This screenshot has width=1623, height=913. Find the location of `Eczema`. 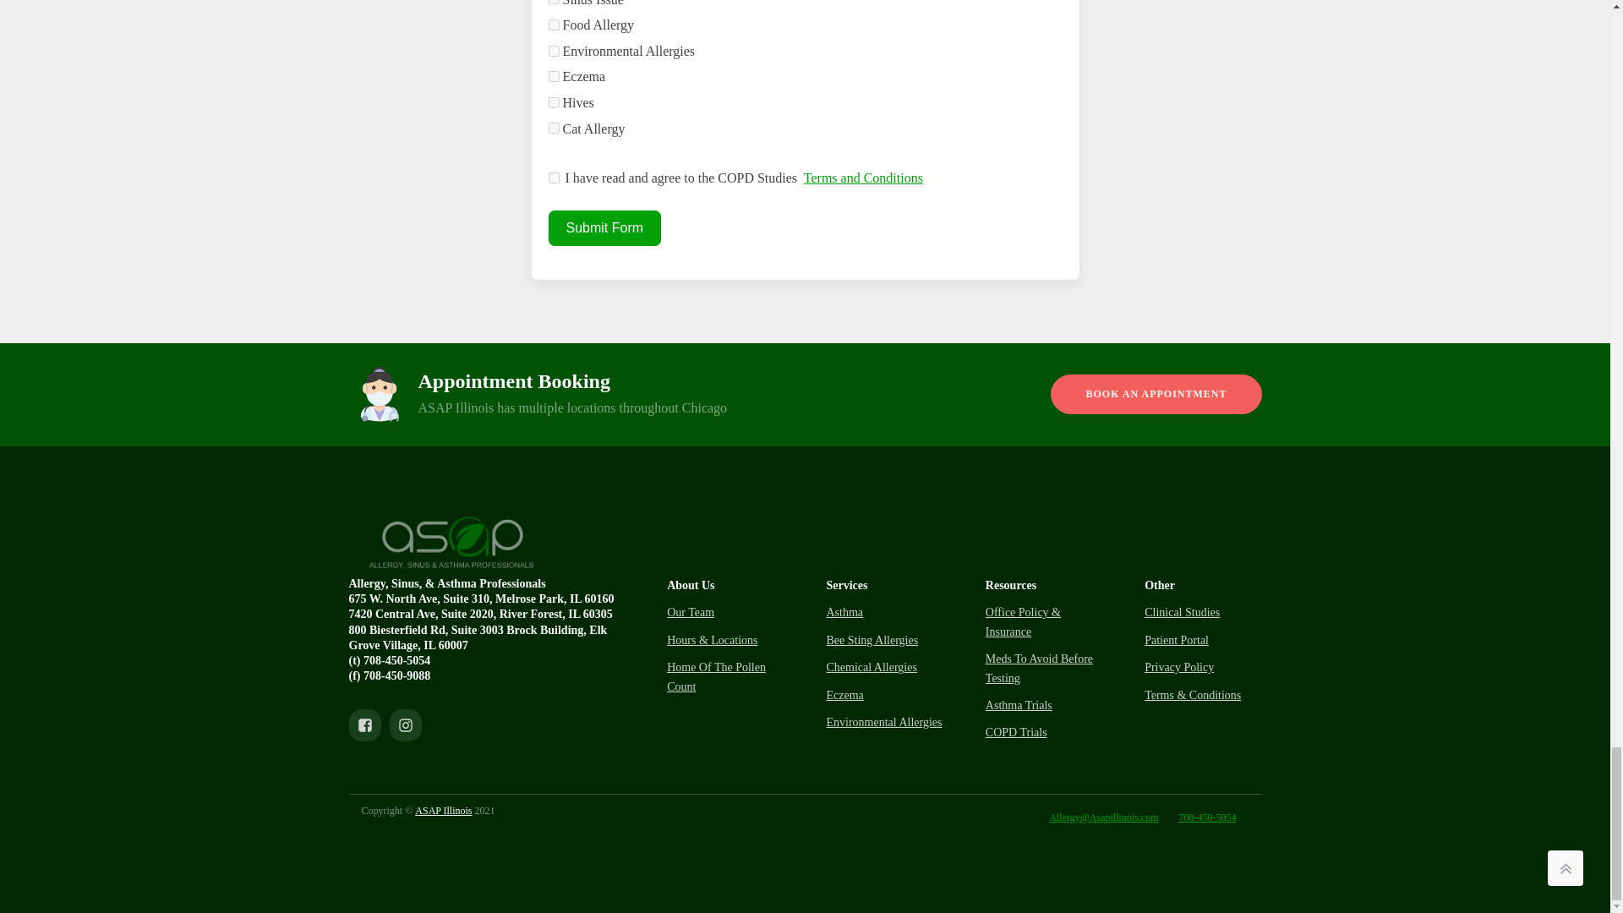

Eczema is located at coordinates (553, 76).